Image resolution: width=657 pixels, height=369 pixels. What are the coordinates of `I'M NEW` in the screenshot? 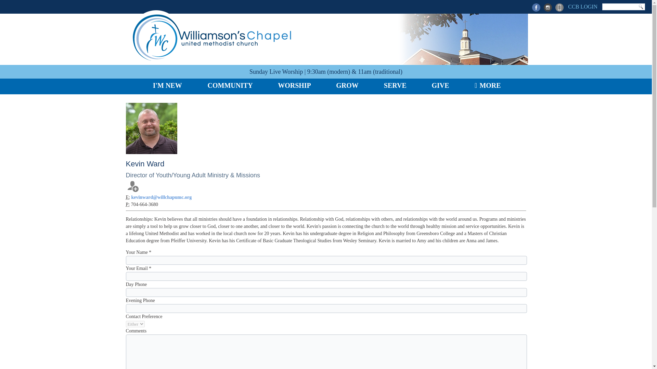 It's located at (167, 86).